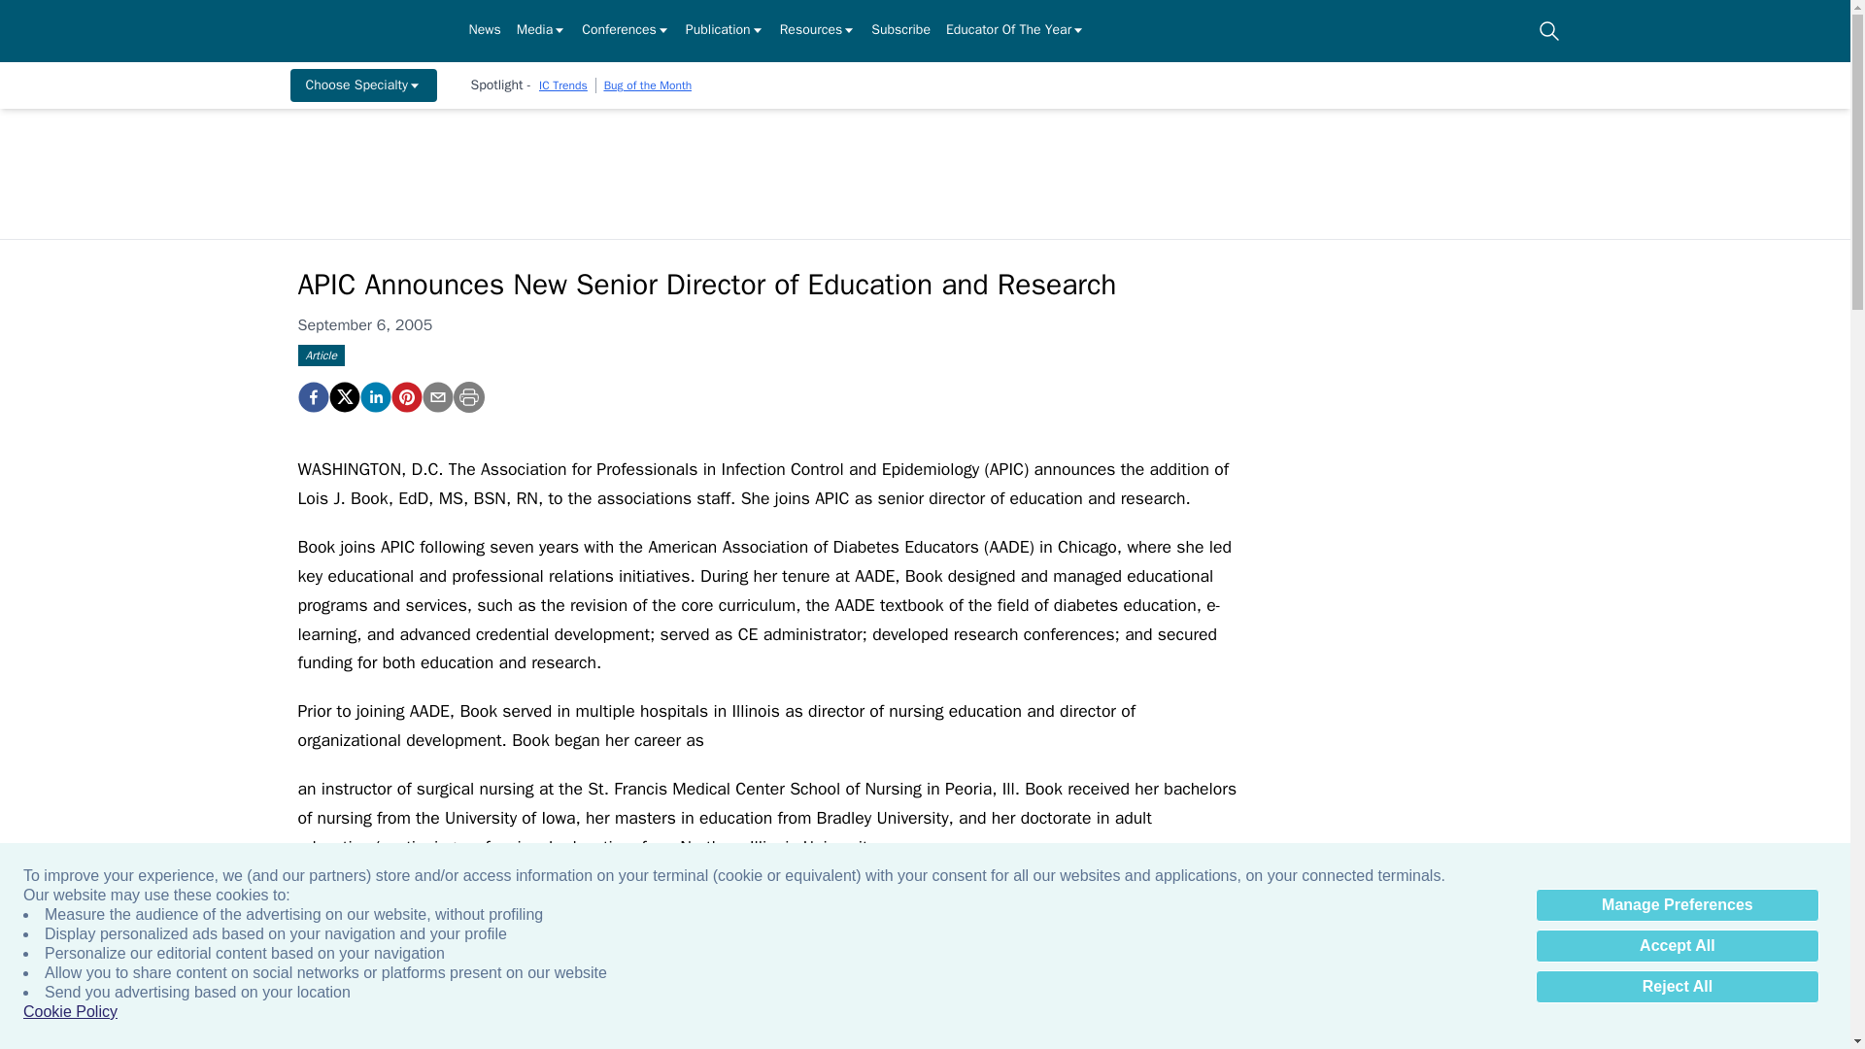 This screenshot has height=1049, width=1865. What do you see at coordinates (1677, 905) in the screenshot?
I see `Manage Preferences` at bounding box center [1677, 905].